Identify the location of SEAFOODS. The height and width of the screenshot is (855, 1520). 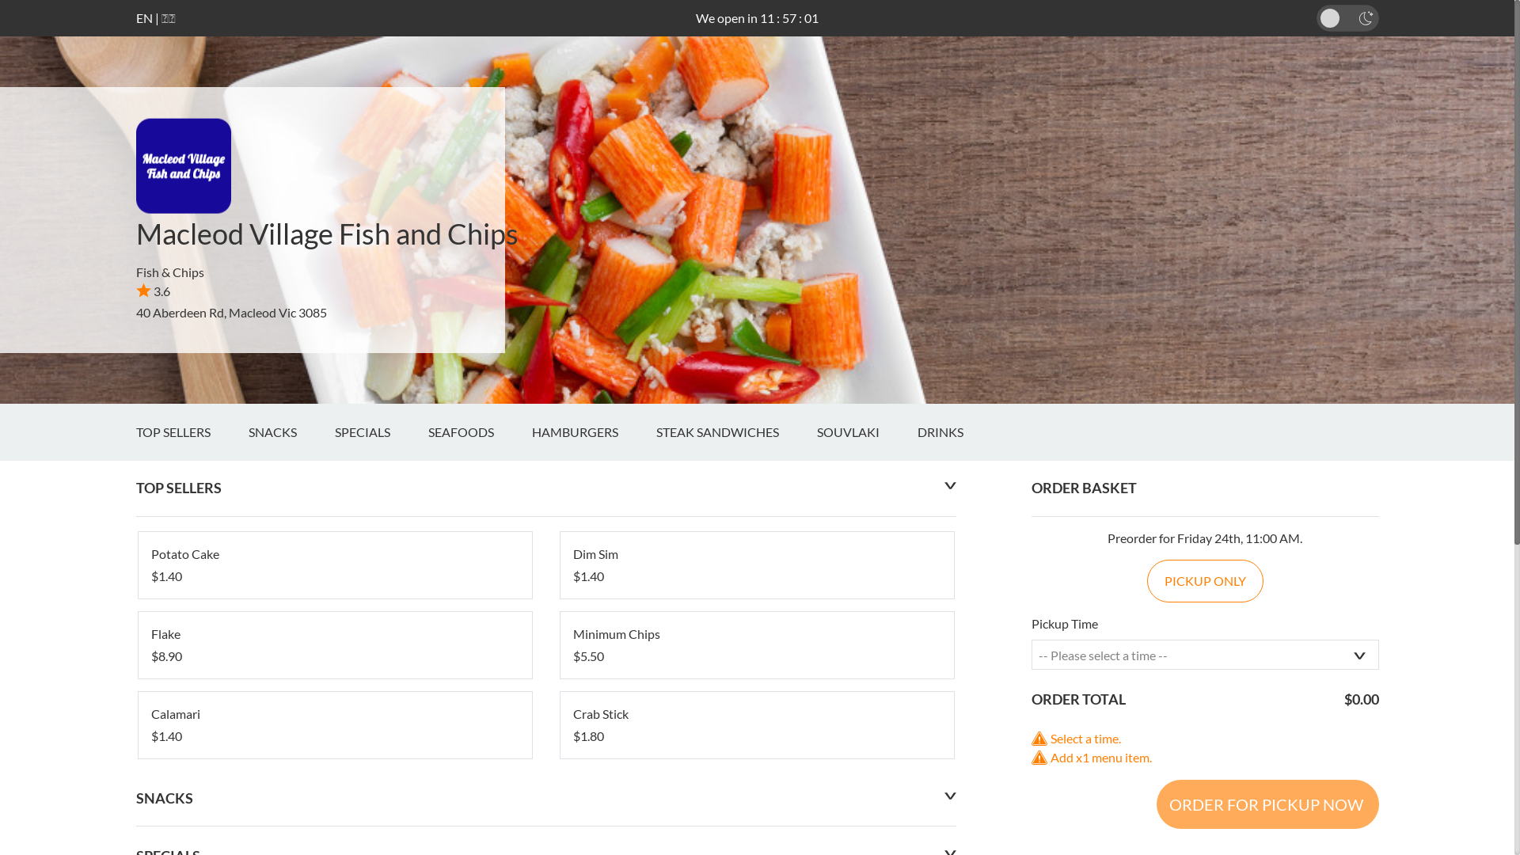
(480, 432).